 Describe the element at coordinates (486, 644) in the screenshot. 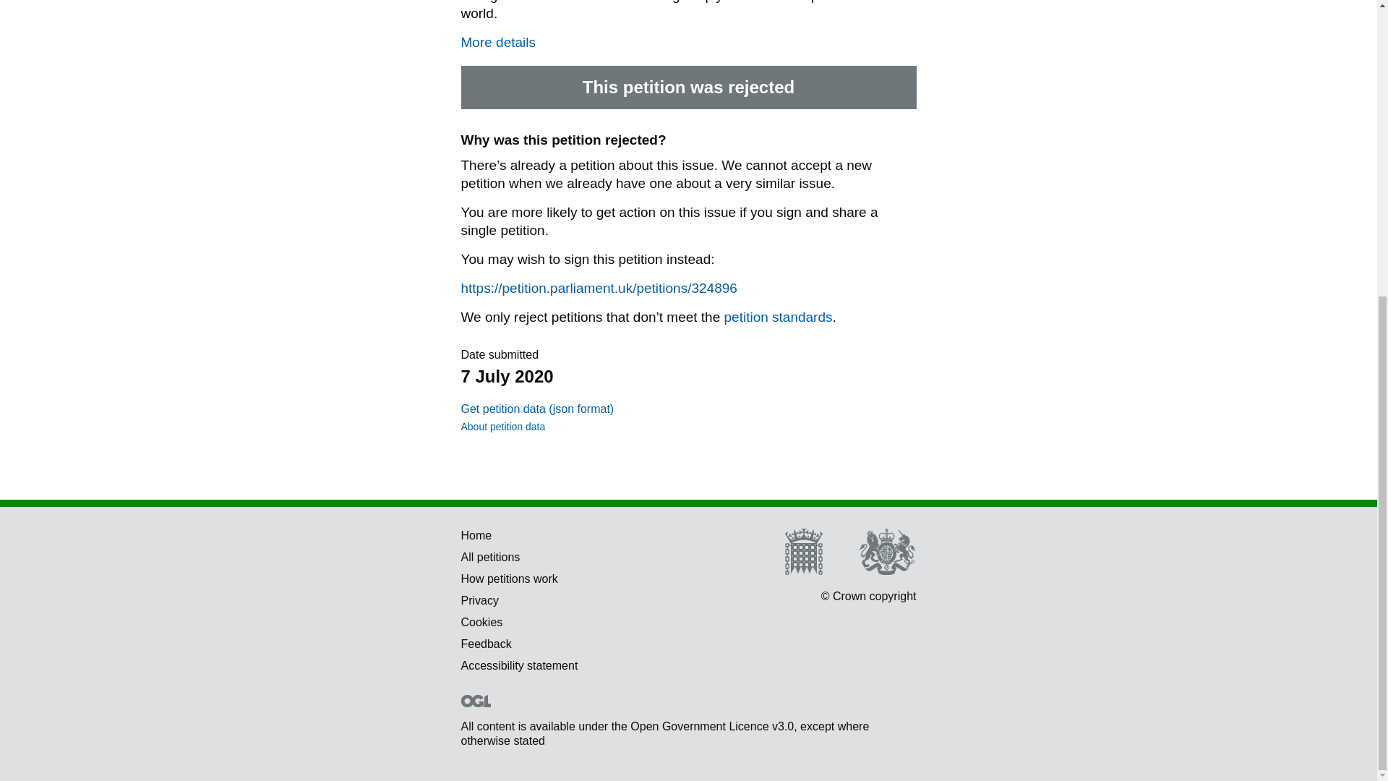

I see `Feedback` at that location.